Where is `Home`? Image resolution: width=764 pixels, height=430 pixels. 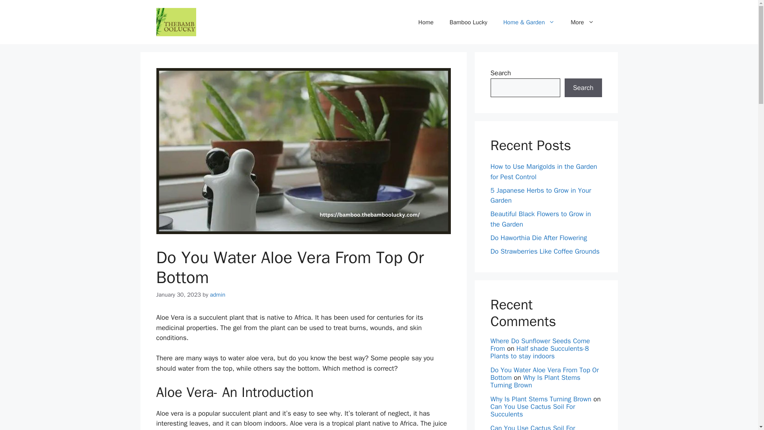 Home is located at coordinates (426, 22).